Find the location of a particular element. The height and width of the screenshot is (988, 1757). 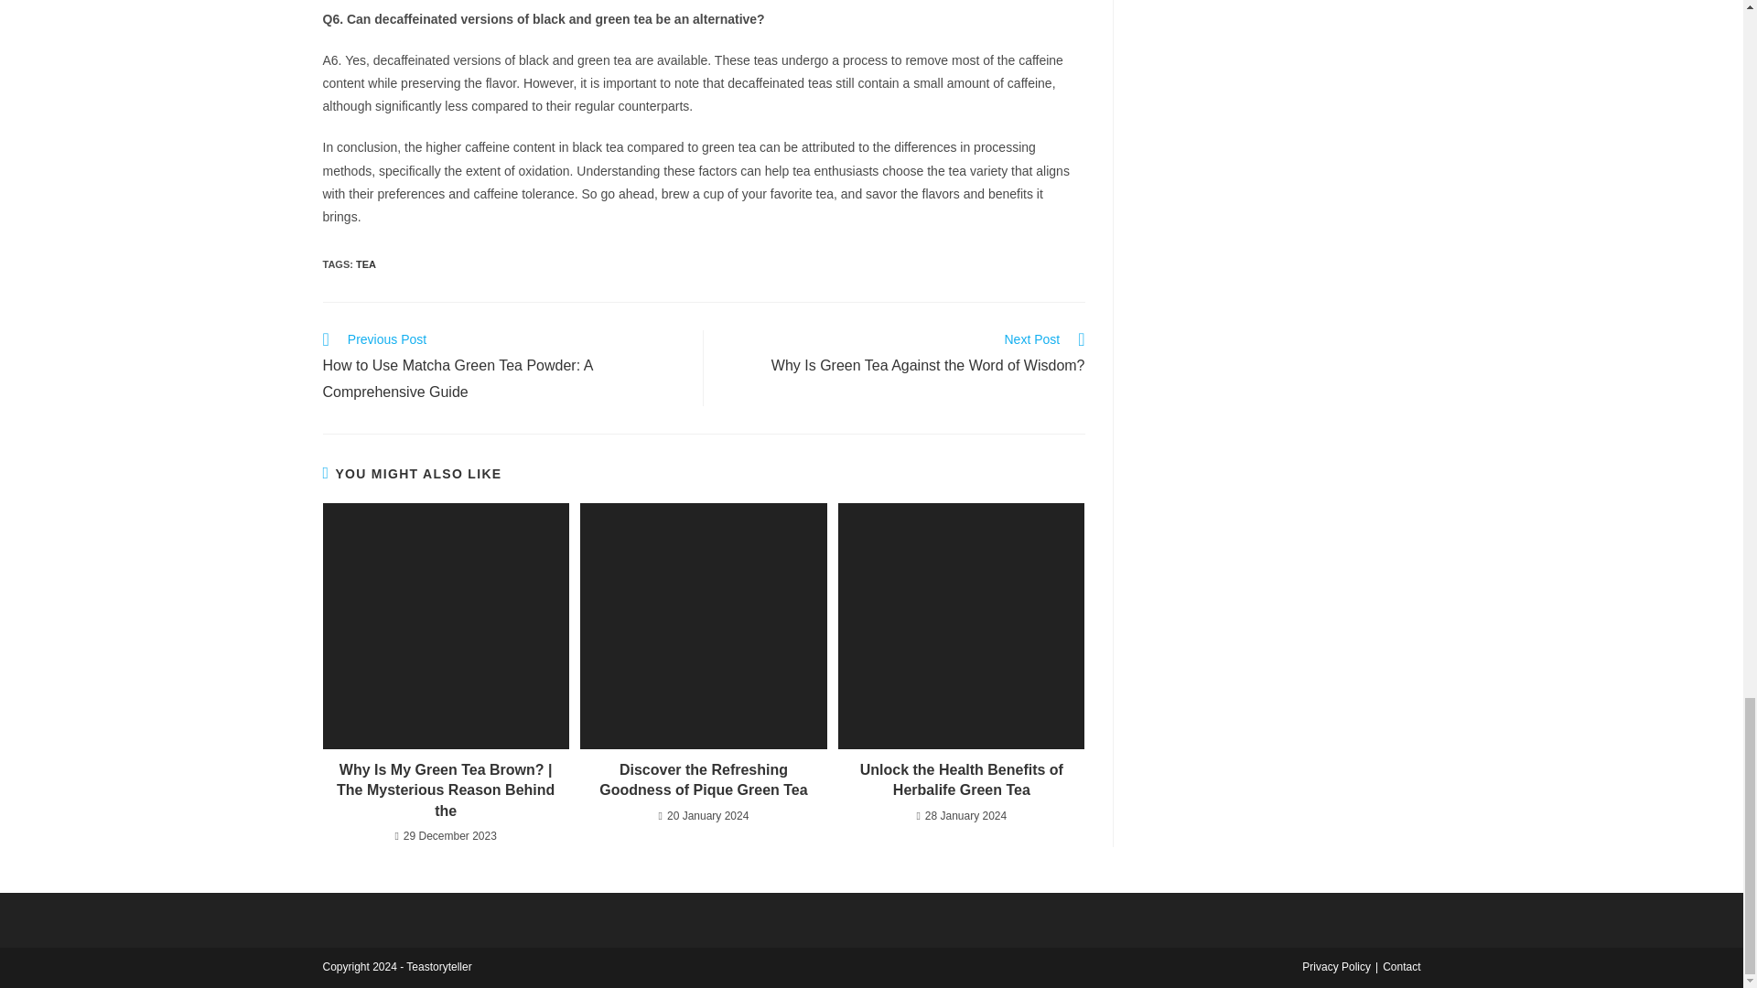

TEA is located at coordinates (961, 779).